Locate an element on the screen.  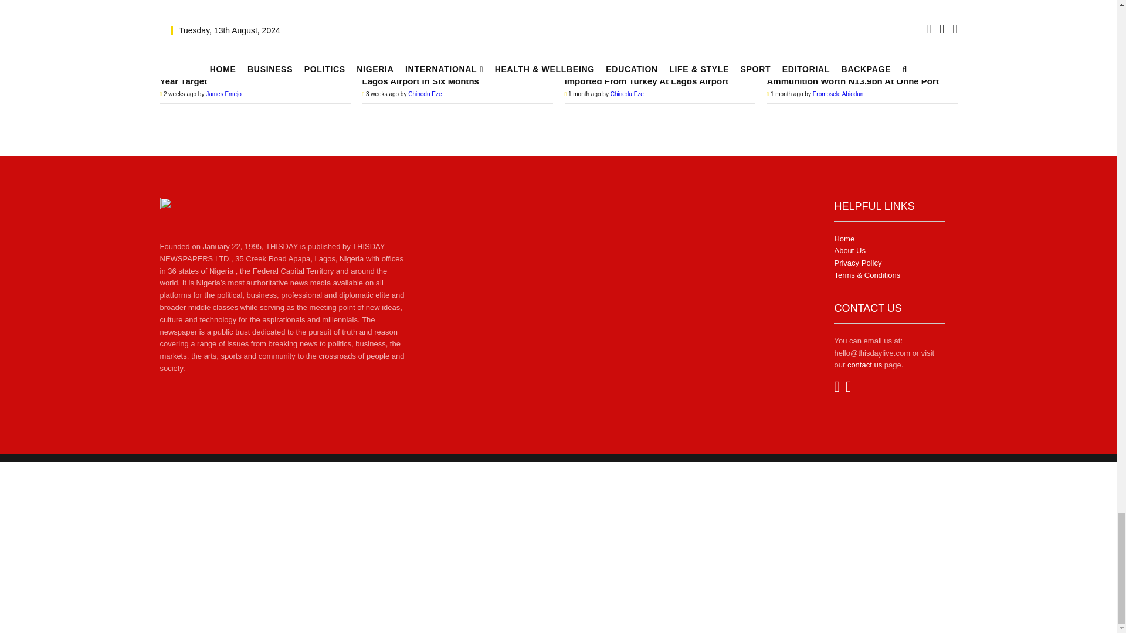
Posts by Chinedu Eze is located at coordinates (627, 94).